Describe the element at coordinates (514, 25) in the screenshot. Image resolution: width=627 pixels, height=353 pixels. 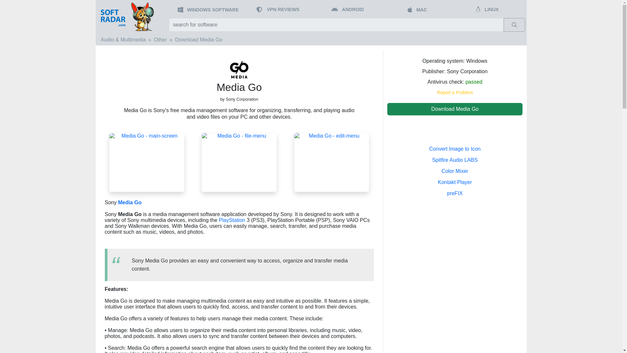
I see `Search` at that location.